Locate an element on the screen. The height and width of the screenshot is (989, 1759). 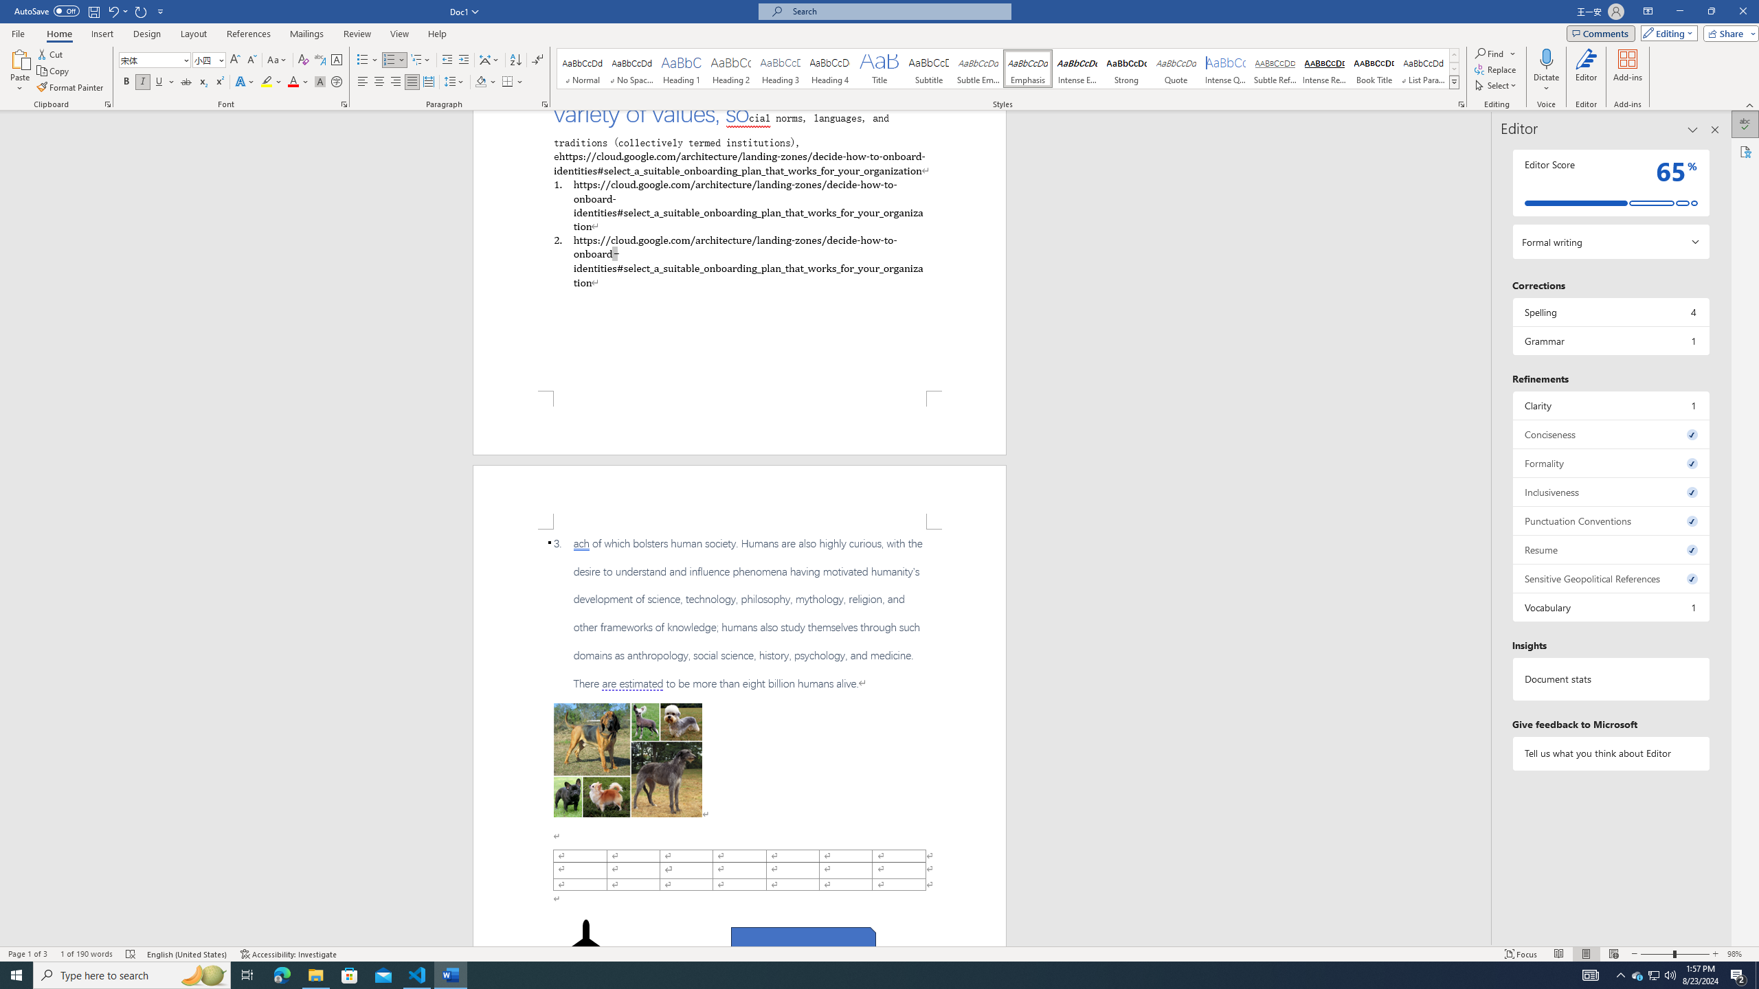
3. is located at coordinates (739, 613).